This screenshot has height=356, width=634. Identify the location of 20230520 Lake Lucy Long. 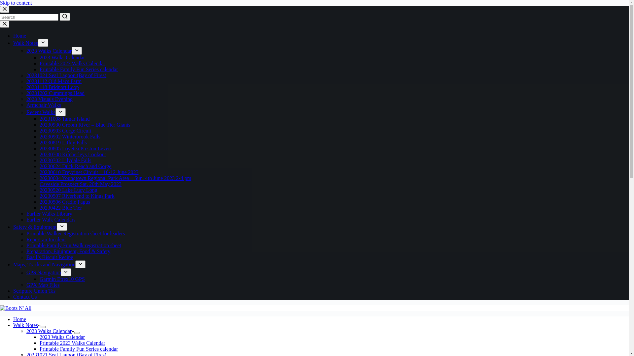
(69, 190).